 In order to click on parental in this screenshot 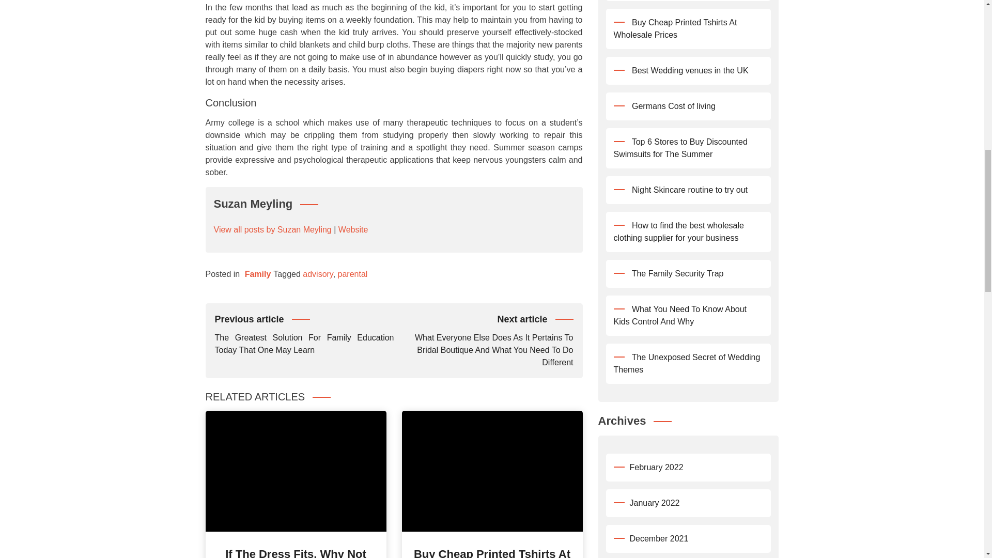, I will do `click(353, 274)`.